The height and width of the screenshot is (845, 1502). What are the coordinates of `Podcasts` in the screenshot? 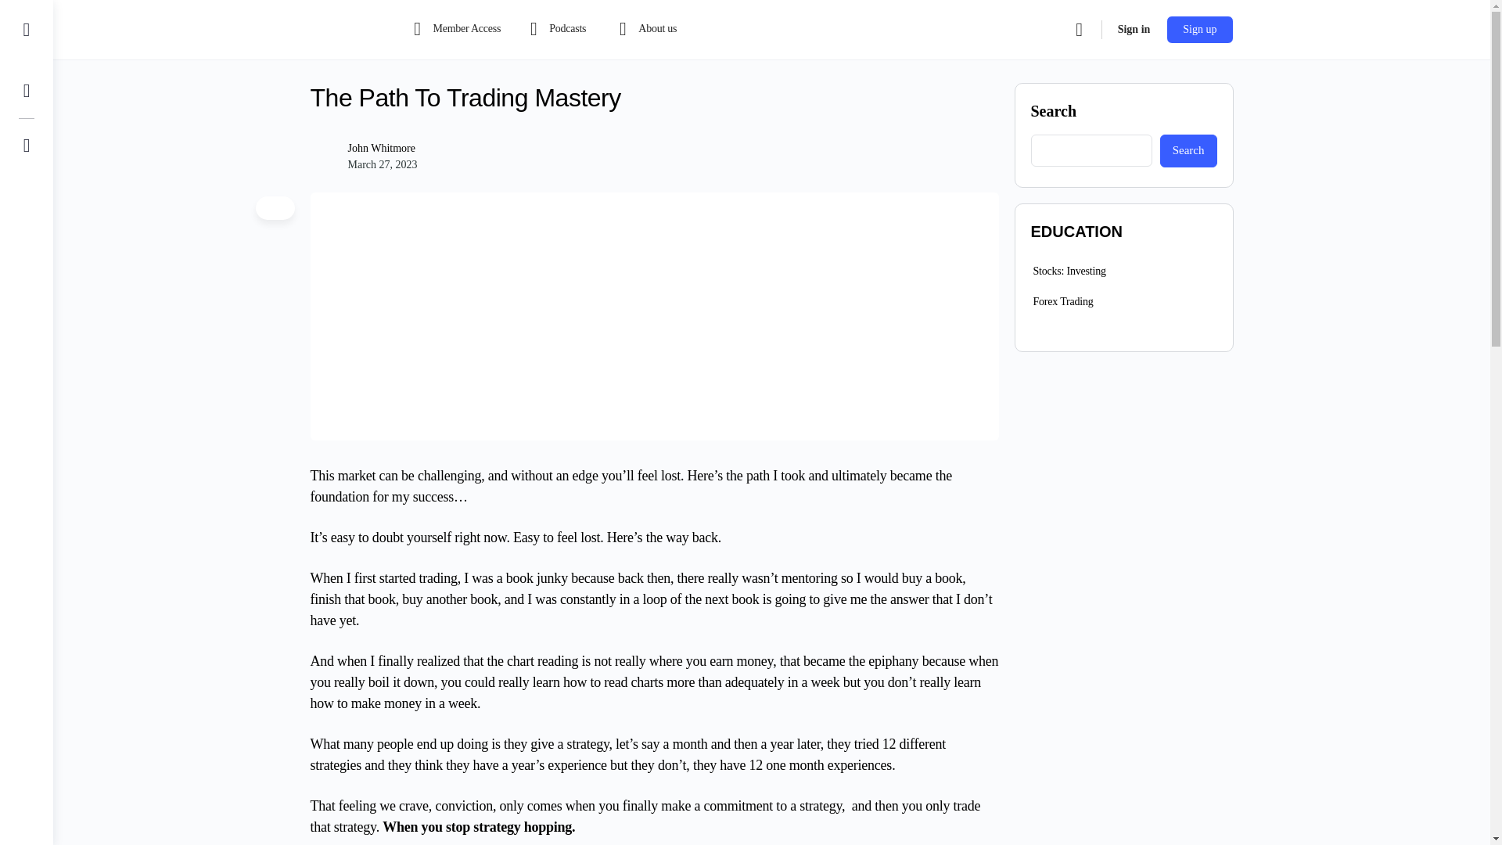 It's located at (555, 30).